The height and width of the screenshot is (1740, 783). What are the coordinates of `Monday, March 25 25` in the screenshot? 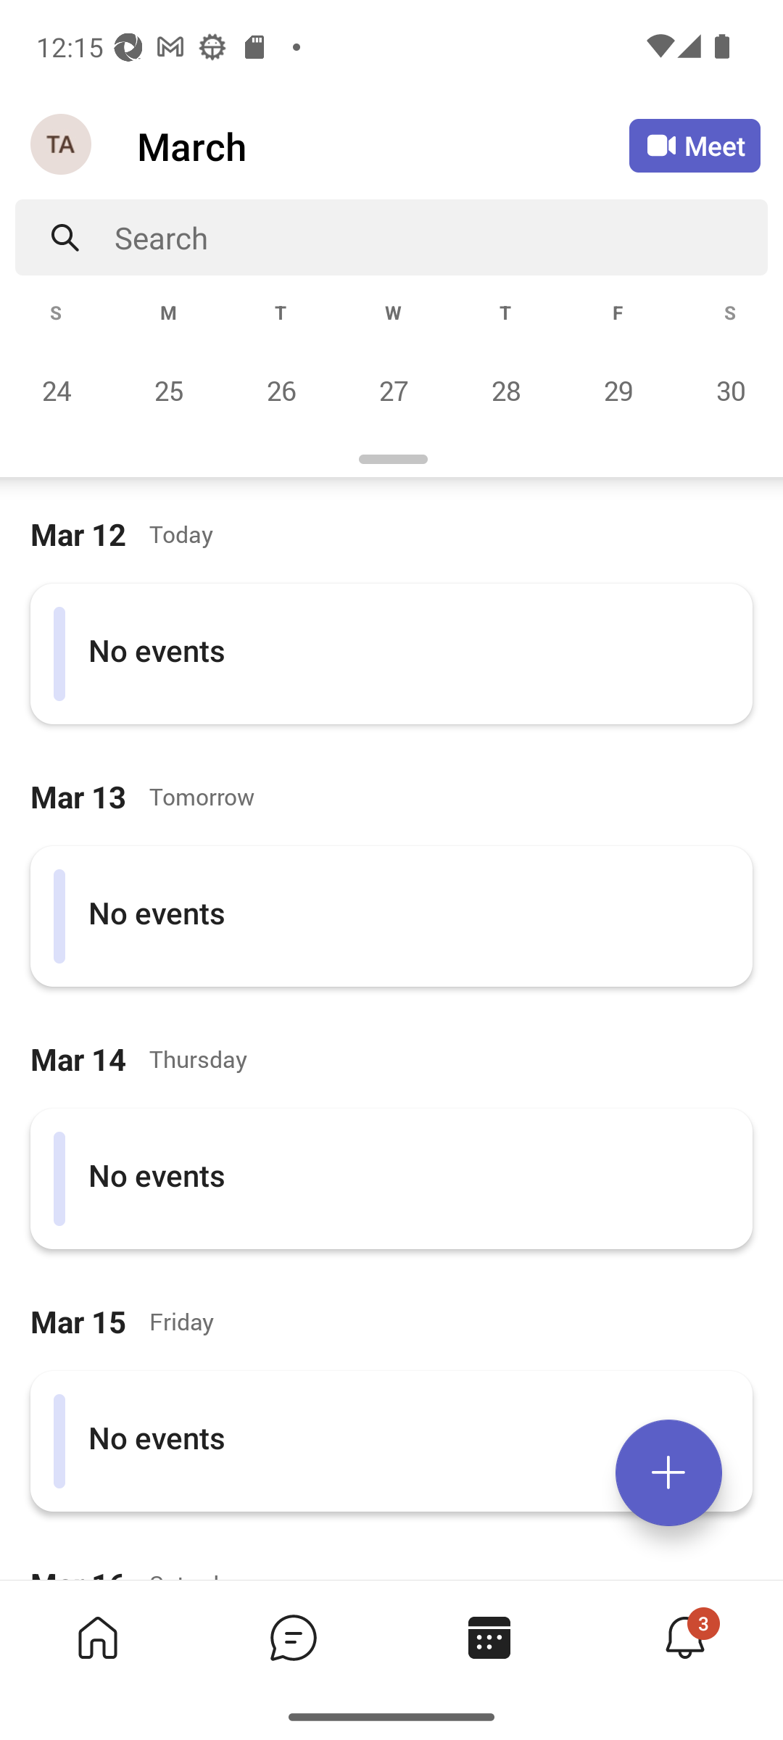 It's located at (168, 390).